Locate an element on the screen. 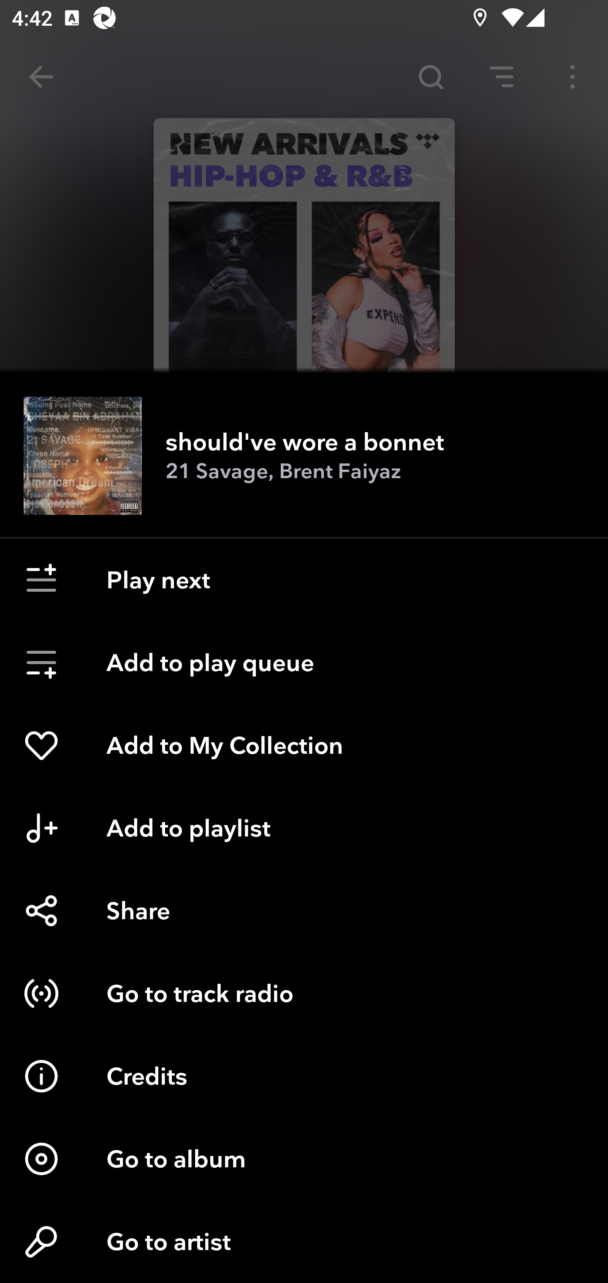 This screenshot has height=1283, width=608. Add to play queue is located at coordinates (304, 663).